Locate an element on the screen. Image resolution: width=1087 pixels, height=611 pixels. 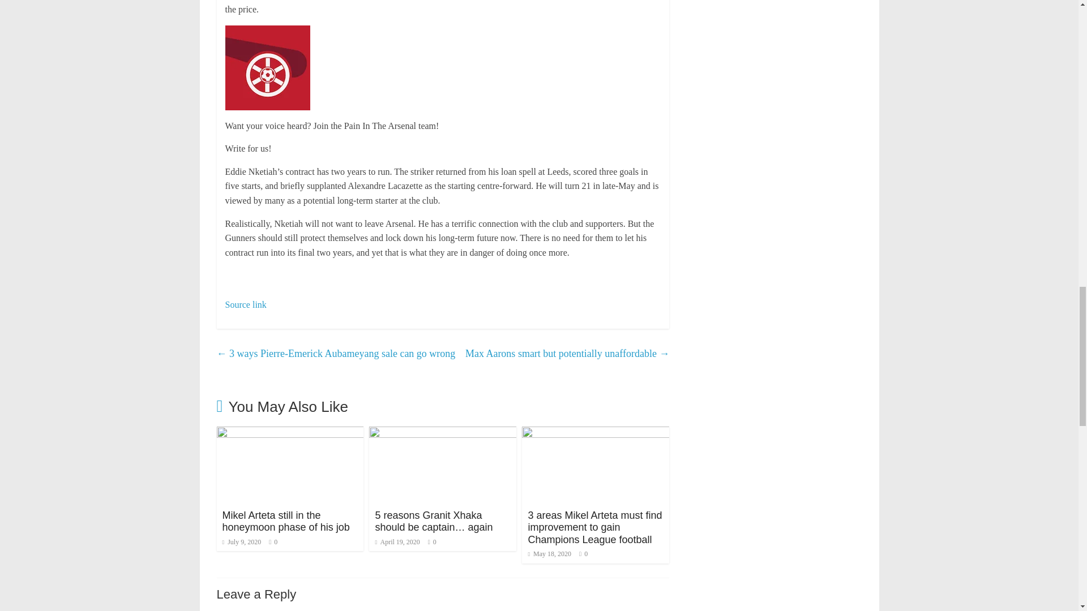
April 19, 2020 is located at coordinates (397, 542).